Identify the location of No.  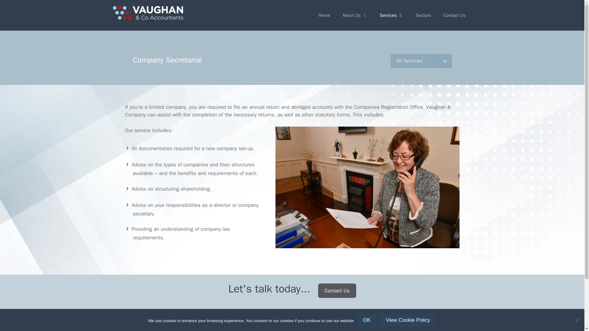
(577, 320).